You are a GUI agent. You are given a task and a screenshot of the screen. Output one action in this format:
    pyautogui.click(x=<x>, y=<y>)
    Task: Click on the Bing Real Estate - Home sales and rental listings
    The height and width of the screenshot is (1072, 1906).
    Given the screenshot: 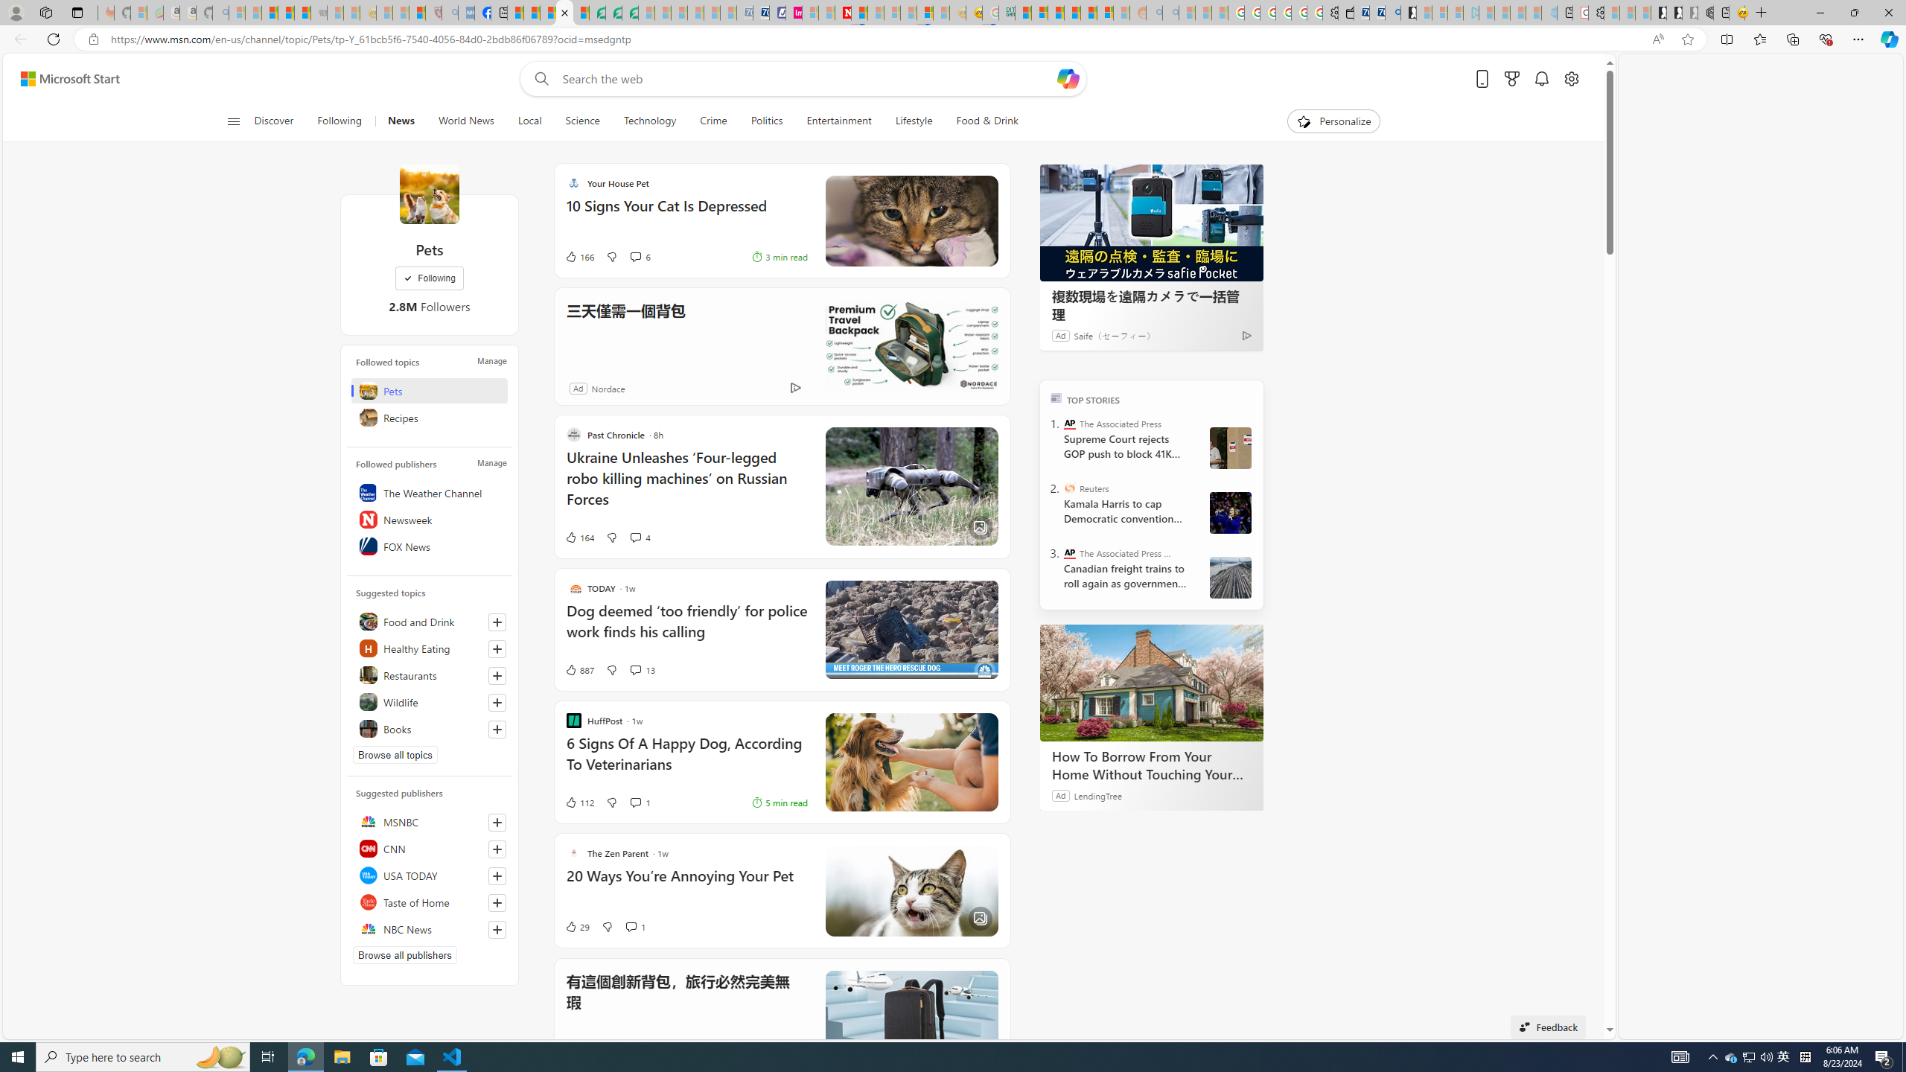 What is the action you would take?
    pyautogui.click(x=1392, y=13)
    